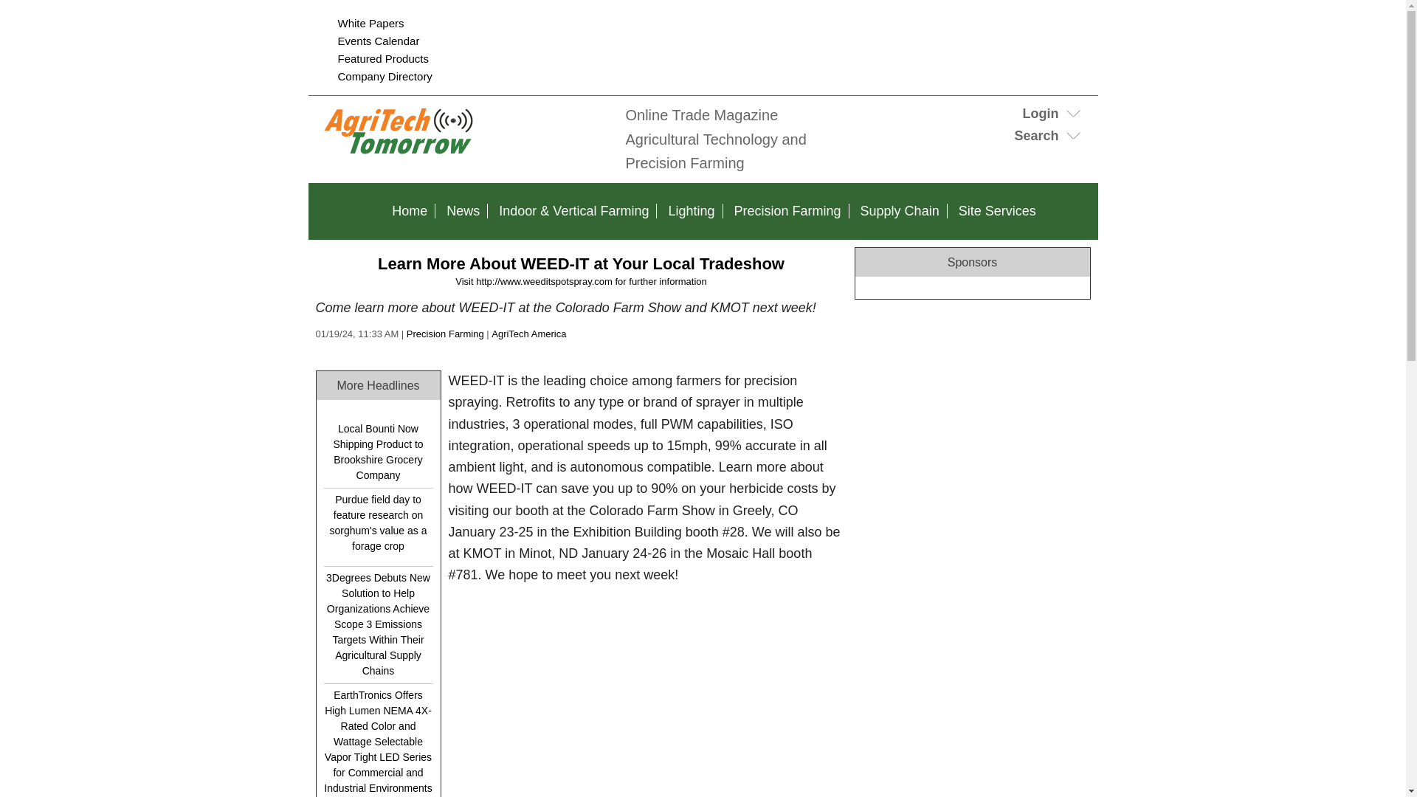 Image resolution: width=1417 pixels, height=797 pixels. Describe the element at coordinates (446, 334) in the screenshot. I see `Precision Farming` at that location.